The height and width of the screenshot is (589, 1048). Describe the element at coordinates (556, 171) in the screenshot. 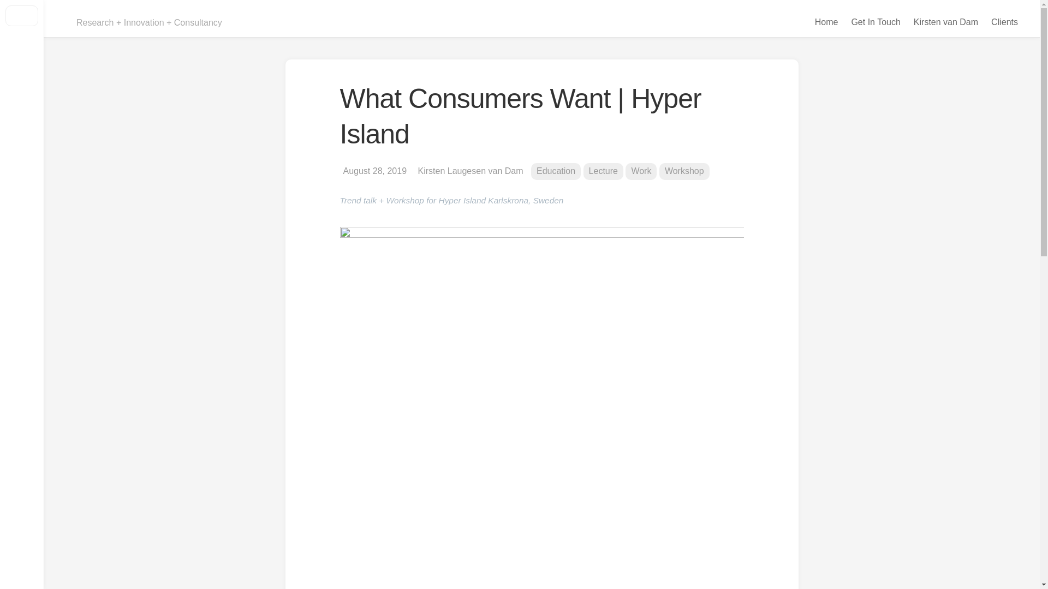

I see `Education` at that location.